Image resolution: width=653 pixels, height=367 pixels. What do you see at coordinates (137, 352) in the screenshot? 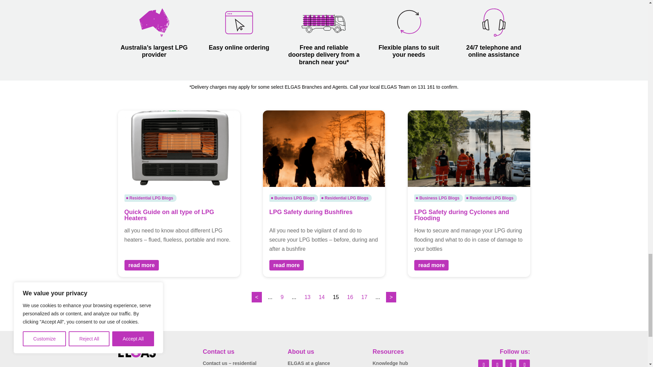
I see `elgas-logo` at bounding box center [137, 352].